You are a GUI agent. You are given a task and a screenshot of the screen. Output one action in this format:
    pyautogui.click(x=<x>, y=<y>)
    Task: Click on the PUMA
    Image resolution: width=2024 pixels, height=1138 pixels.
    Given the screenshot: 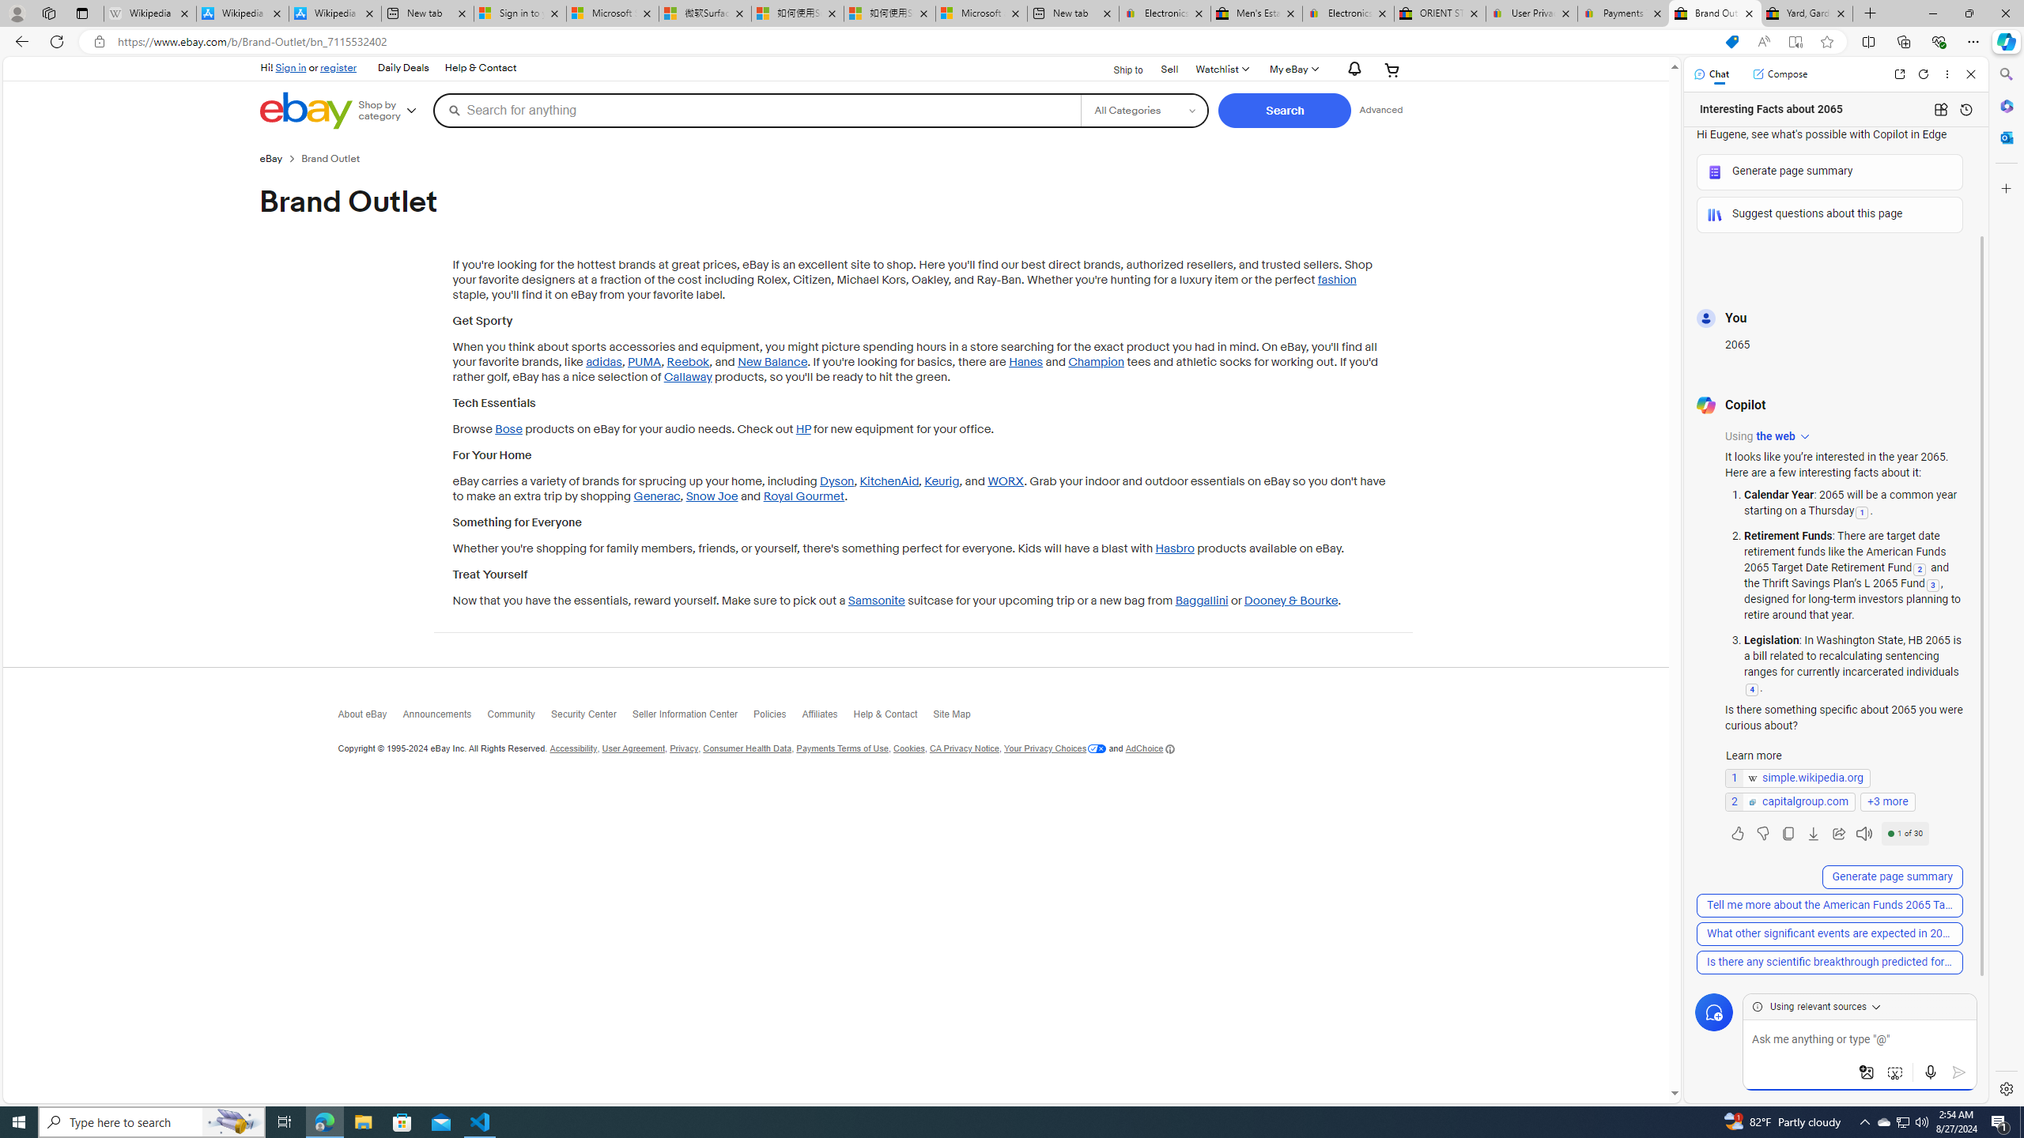 What is the action you would take?
    pyautogui.click(x=644, y=362)
    